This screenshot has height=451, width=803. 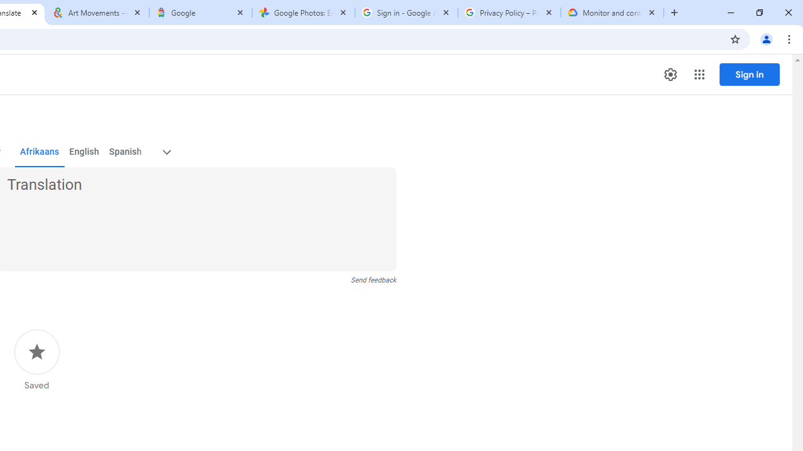 What do you see at coordinates (166, 152) in the screenshot?
I see `More target languages` at bounding box center [166, 152].